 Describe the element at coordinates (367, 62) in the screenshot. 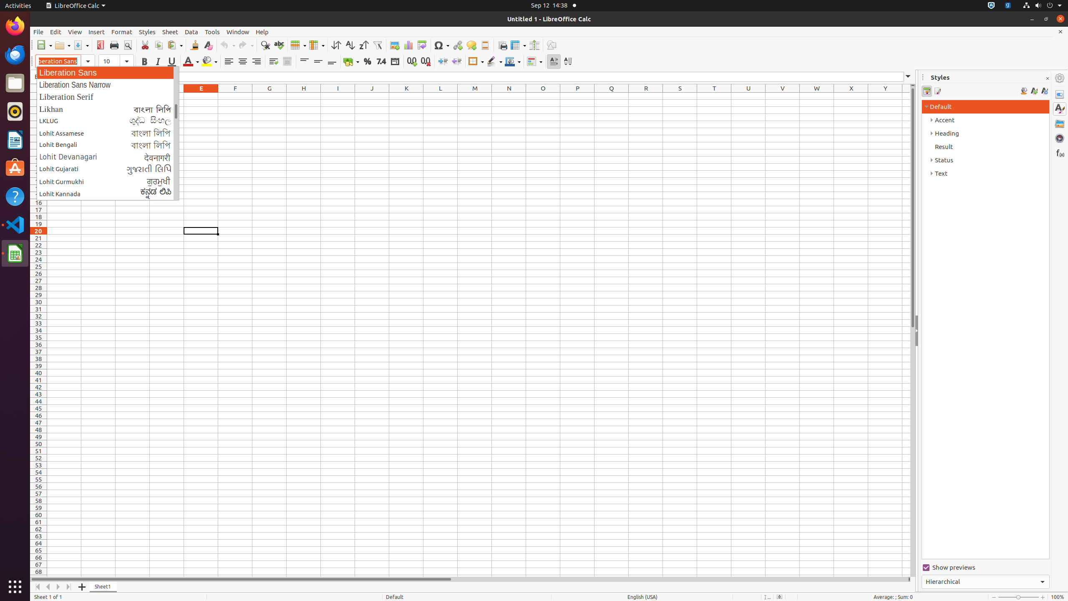

I see `Percent` at that location.